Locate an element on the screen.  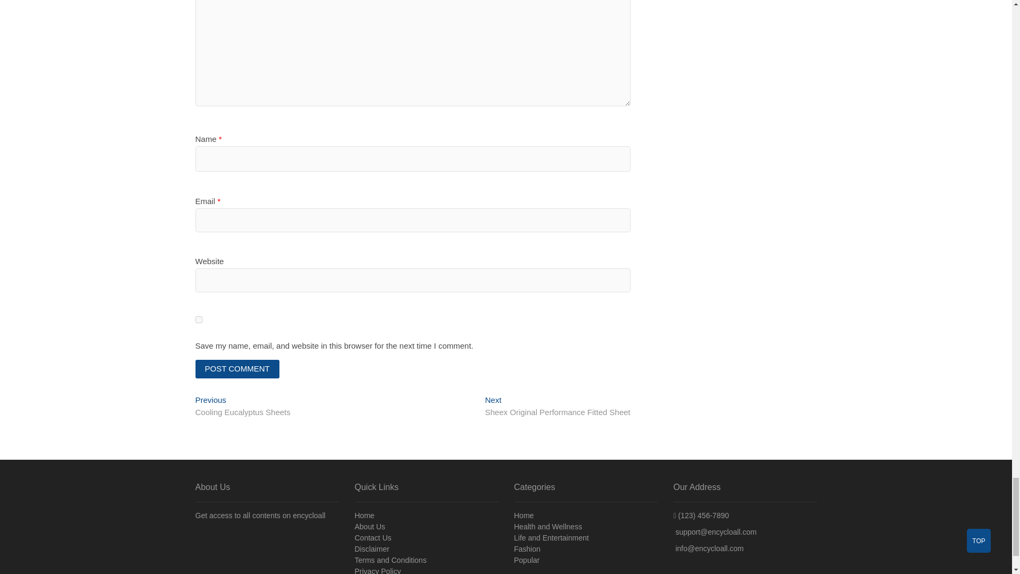
Post Comment is located at coordinates (558, 407).